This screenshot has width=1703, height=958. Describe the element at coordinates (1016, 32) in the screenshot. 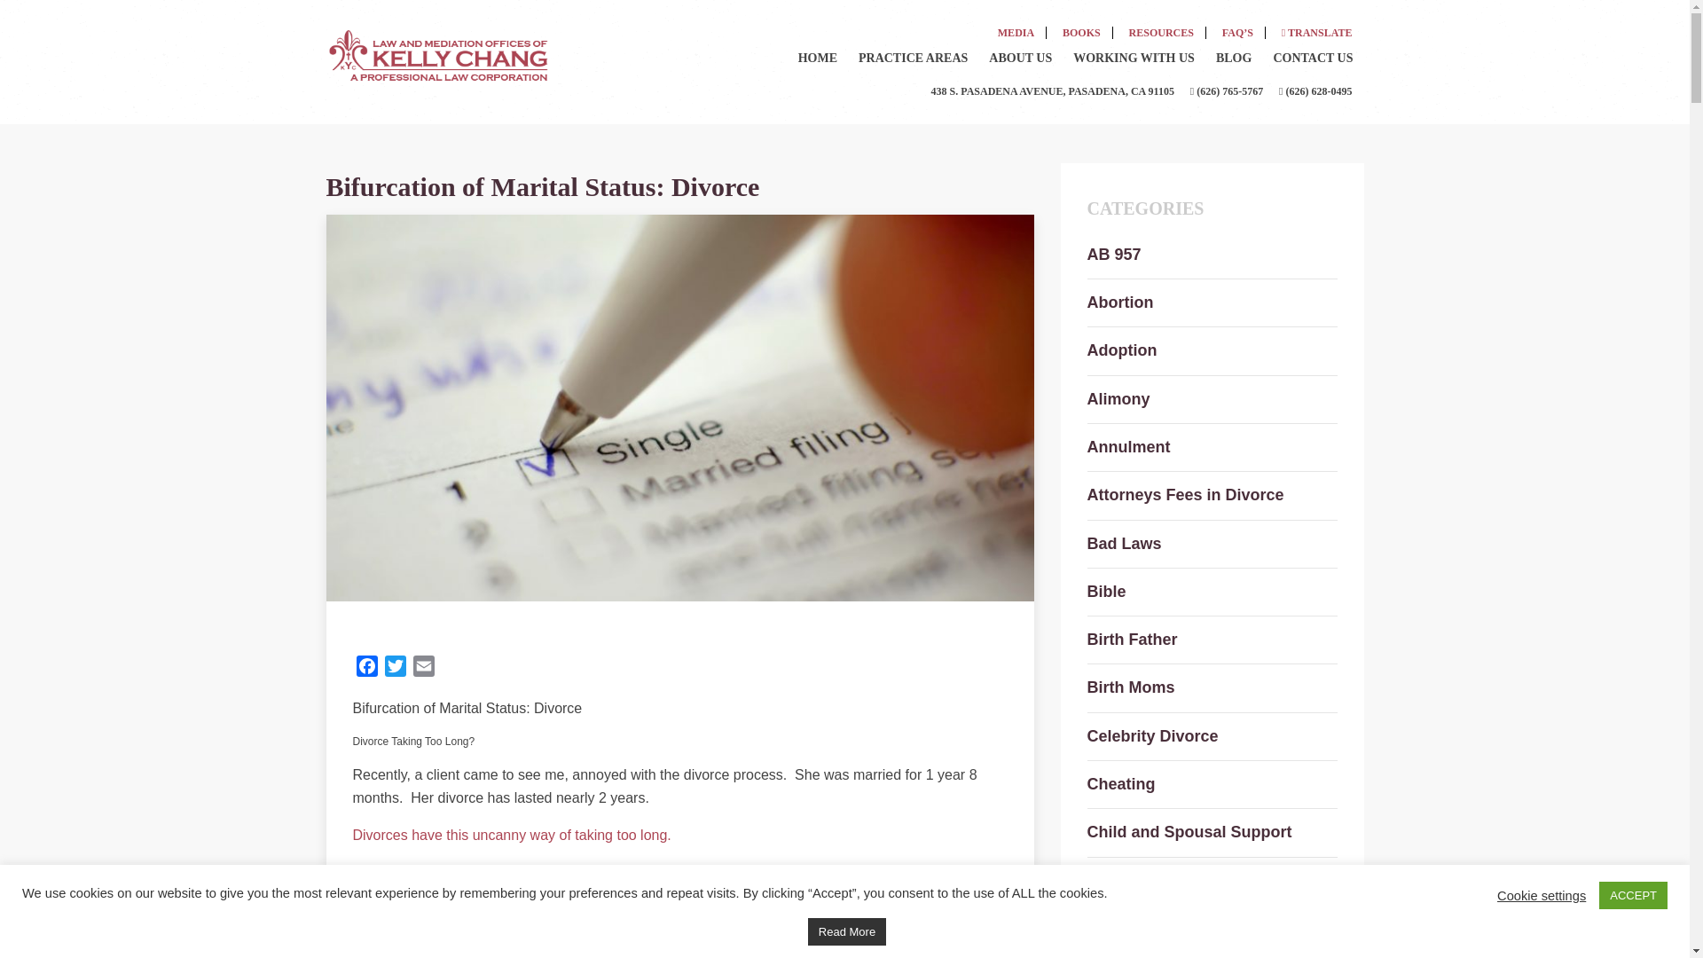

I see `MEDIA` at that location.